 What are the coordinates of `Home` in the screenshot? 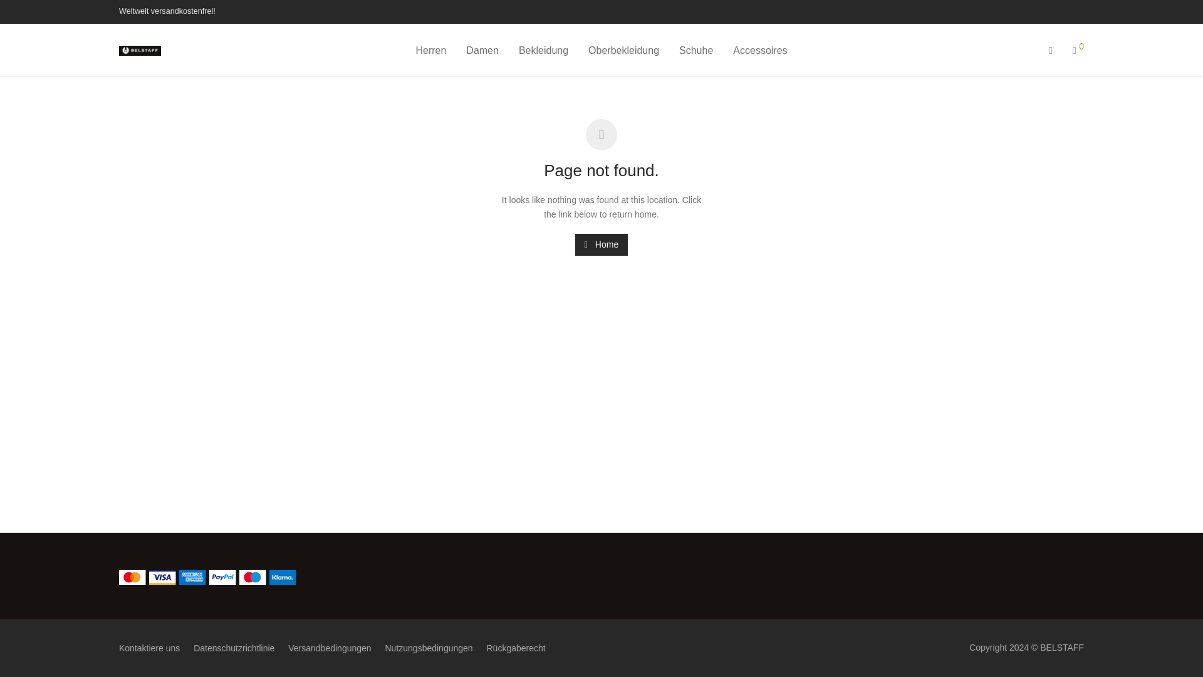 It's located at (601, 244).